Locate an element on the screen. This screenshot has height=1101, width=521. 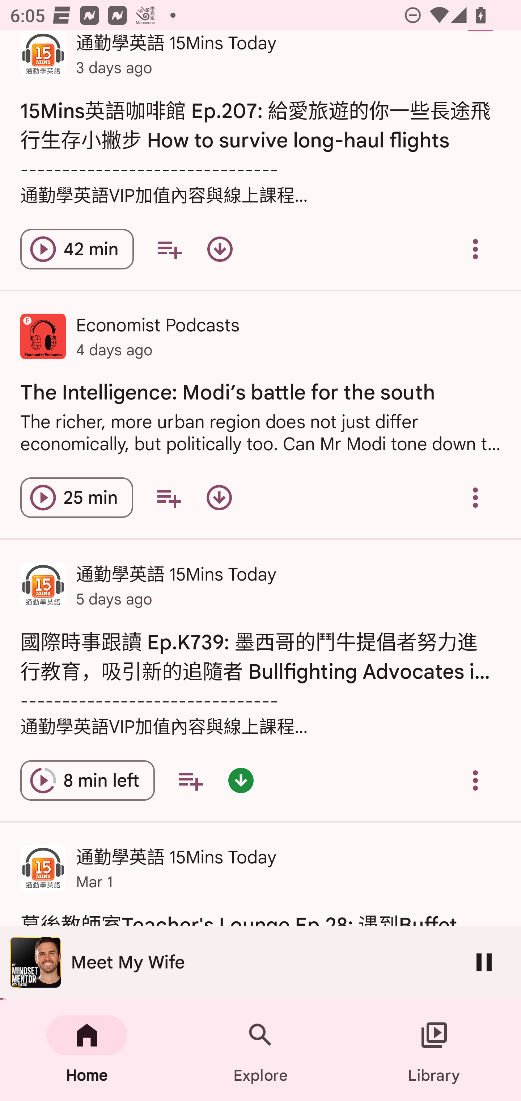
Library is located at coordinates (434, 1050).